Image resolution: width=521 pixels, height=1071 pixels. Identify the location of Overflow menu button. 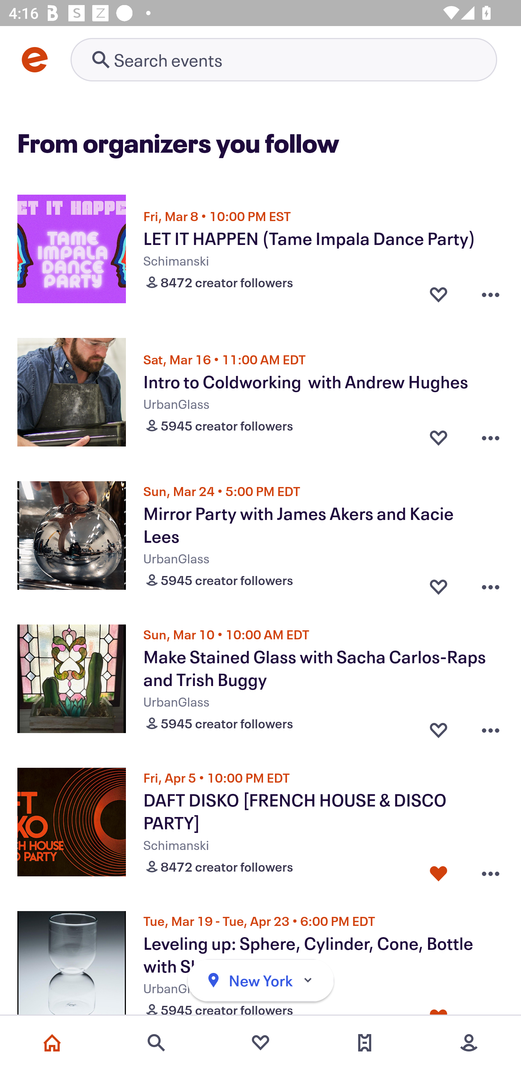
(491, 871).